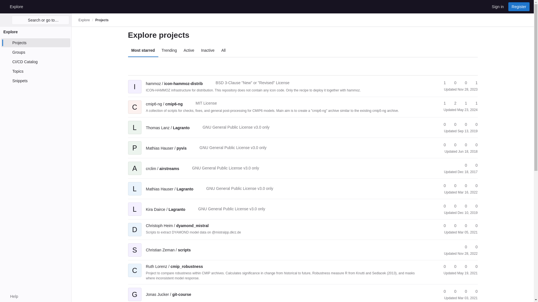  What do you see at coordinates (11, 296) in the screenshot?
I see `Help` at bounding box center [11, 296].